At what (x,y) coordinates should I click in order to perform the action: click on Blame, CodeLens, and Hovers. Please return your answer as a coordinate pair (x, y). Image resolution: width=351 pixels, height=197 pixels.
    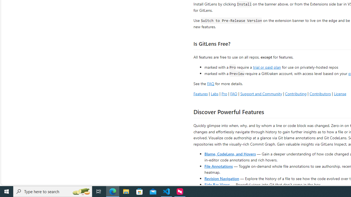
    Looking at the image, I should click on (230, 154).